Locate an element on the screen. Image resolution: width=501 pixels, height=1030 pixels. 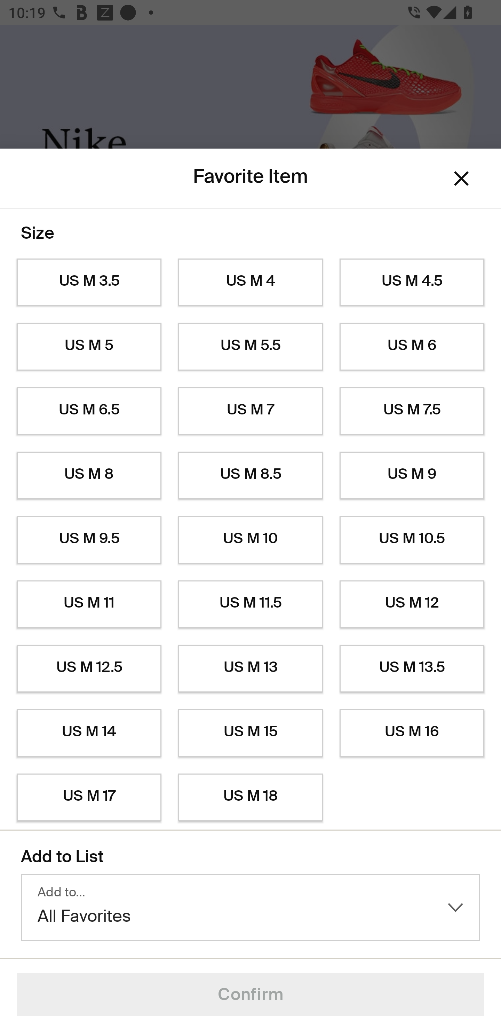
US M 17 is located at coordinates (89, 798).